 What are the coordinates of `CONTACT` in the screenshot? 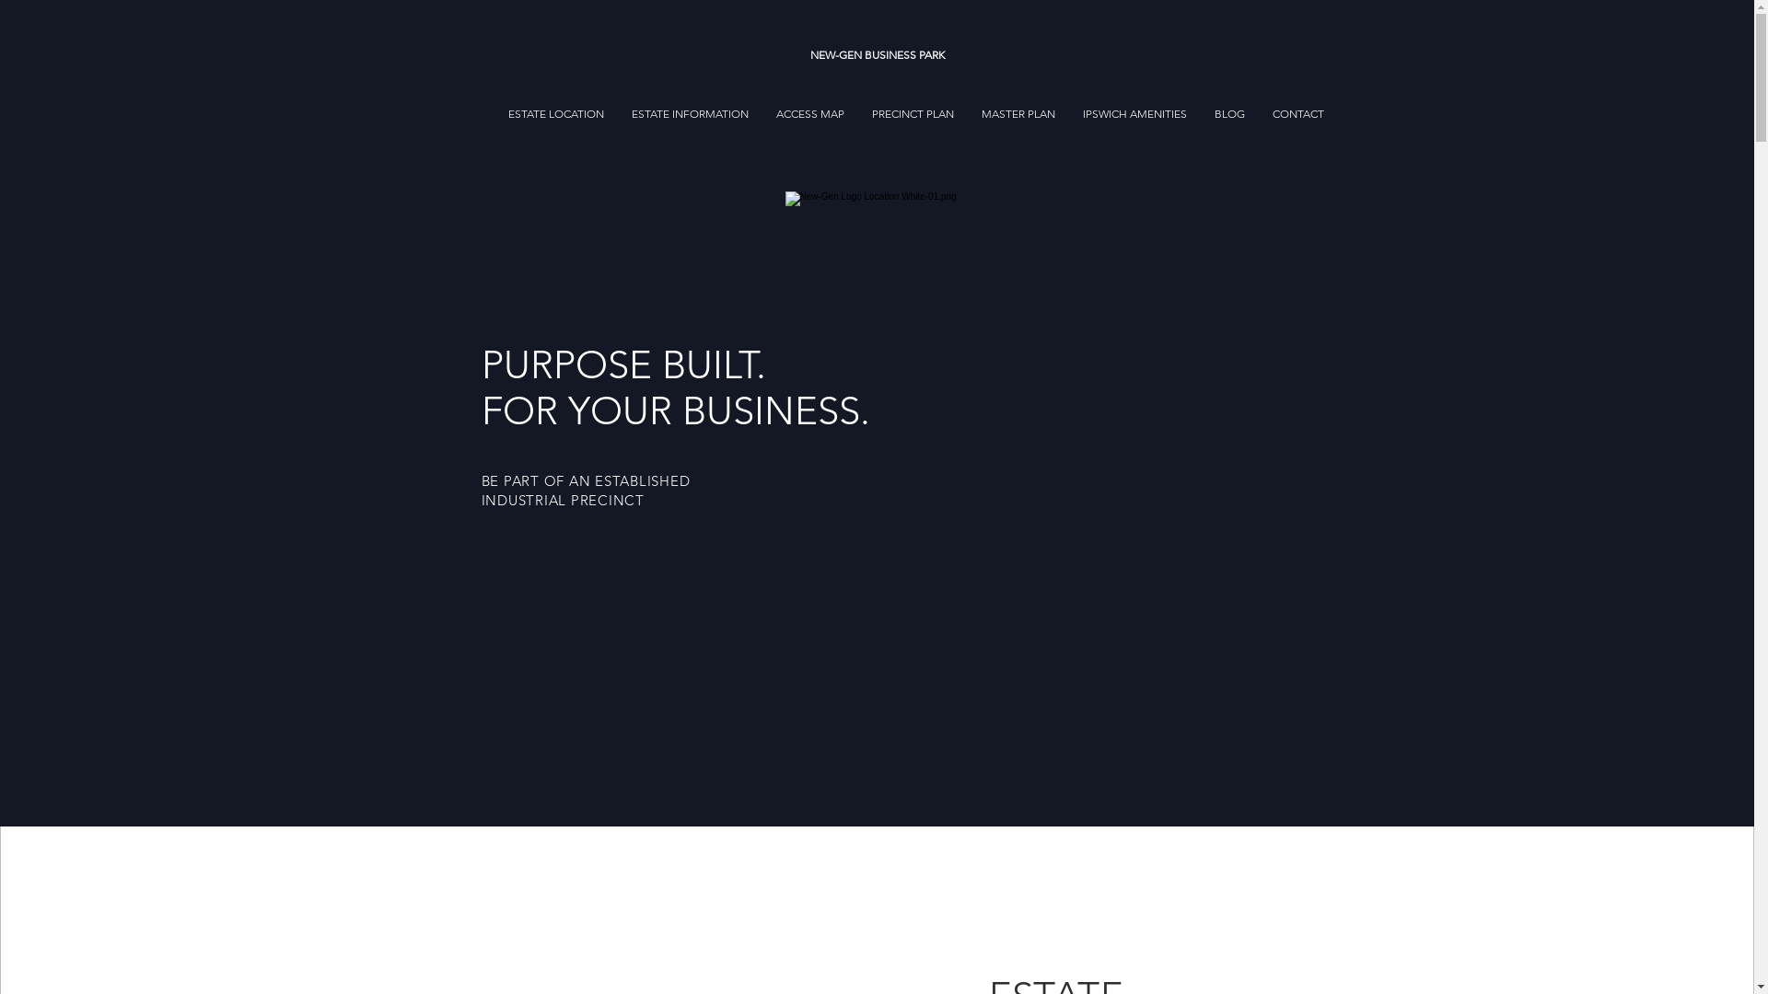 It's located at (1298, 114).